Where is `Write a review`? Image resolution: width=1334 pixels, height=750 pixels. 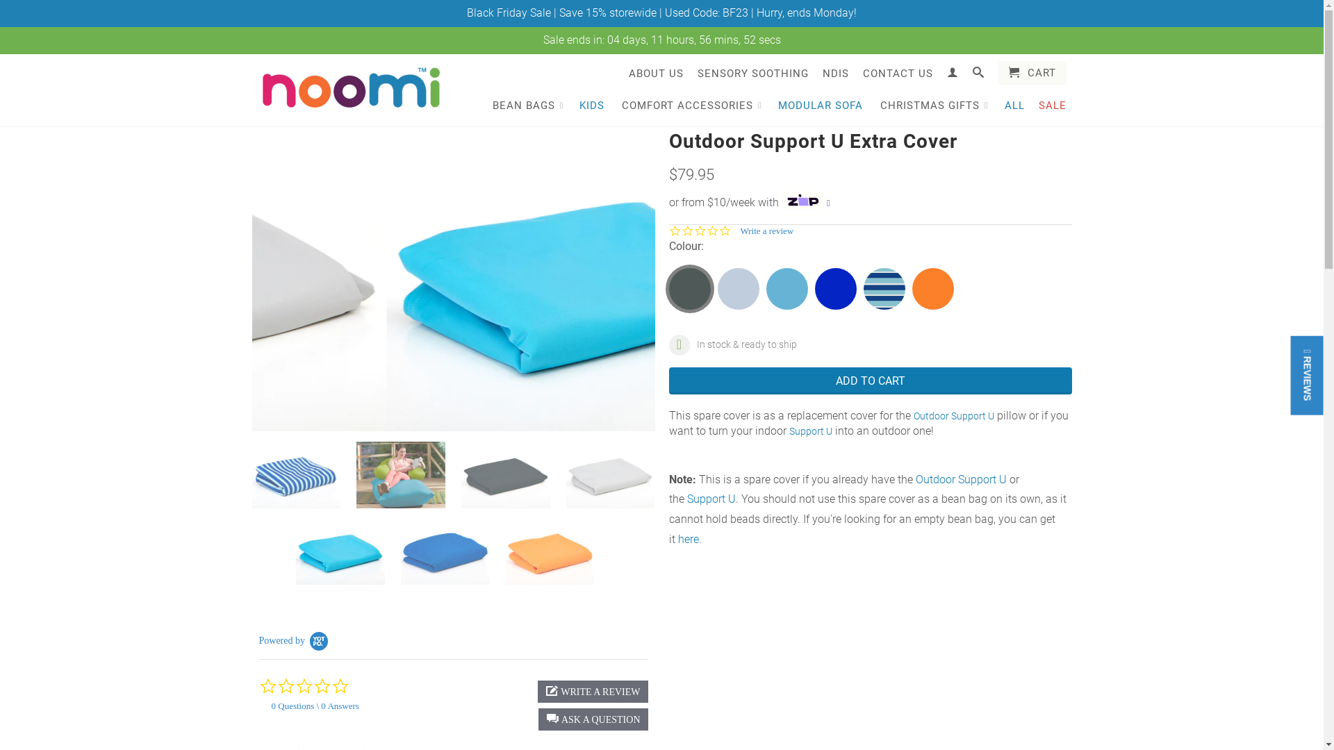
Write a review is located at coordinates (762, 231).